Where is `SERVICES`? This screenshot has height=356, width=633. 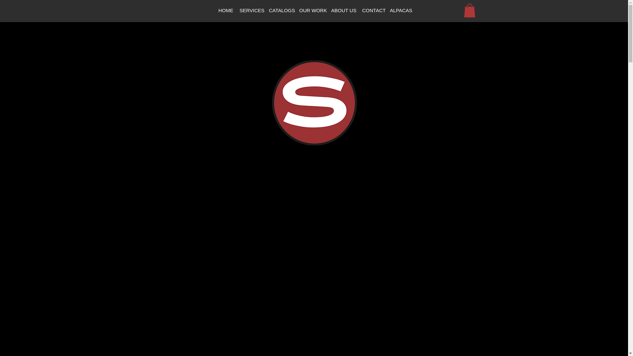
SERVICES is located at coordinates (250, 11).